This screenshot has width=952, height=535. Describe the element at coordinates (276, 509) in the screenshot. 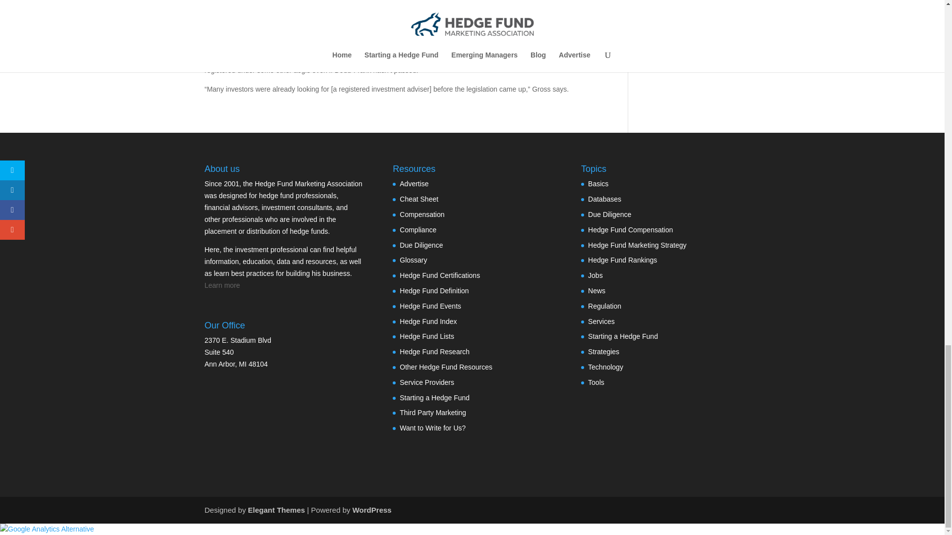

I see `Premium WordPress Themes` at that location.